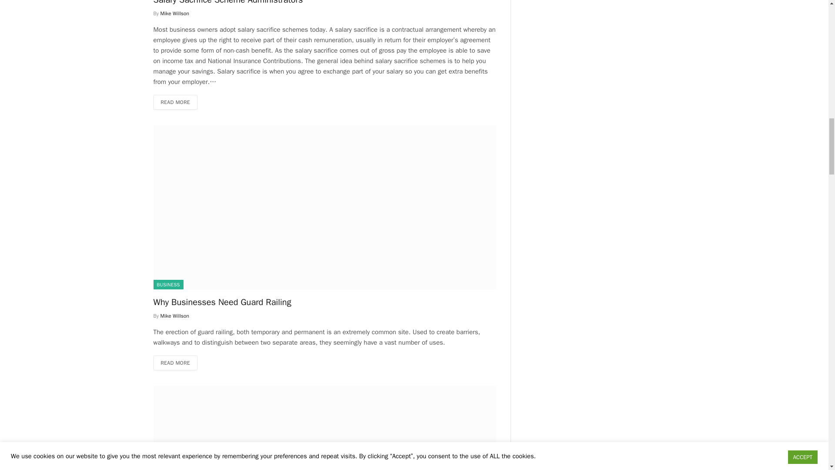 This screenshot has height=470, width=835. Describe the element at coordinates (175, 316) in the screenshot. I see `Posts by Mike Willson` at that location.